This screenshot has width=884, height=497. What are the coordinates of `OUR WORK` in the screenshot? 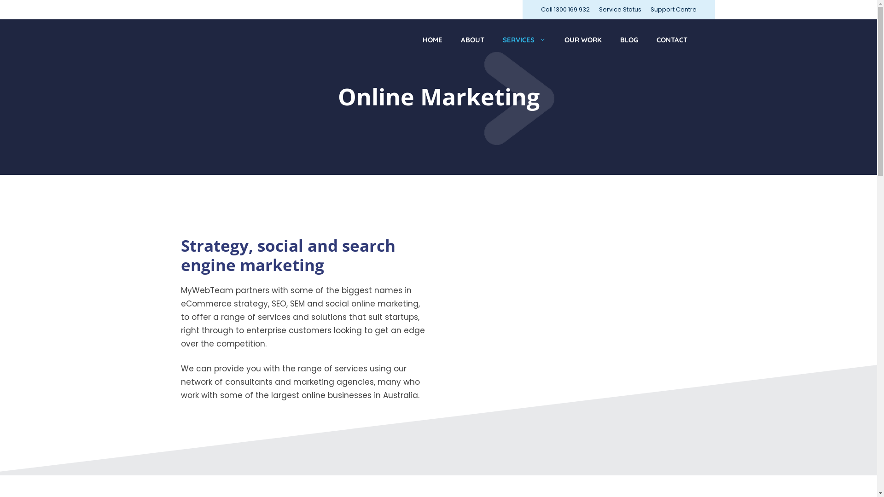 It's located at (583, 40).